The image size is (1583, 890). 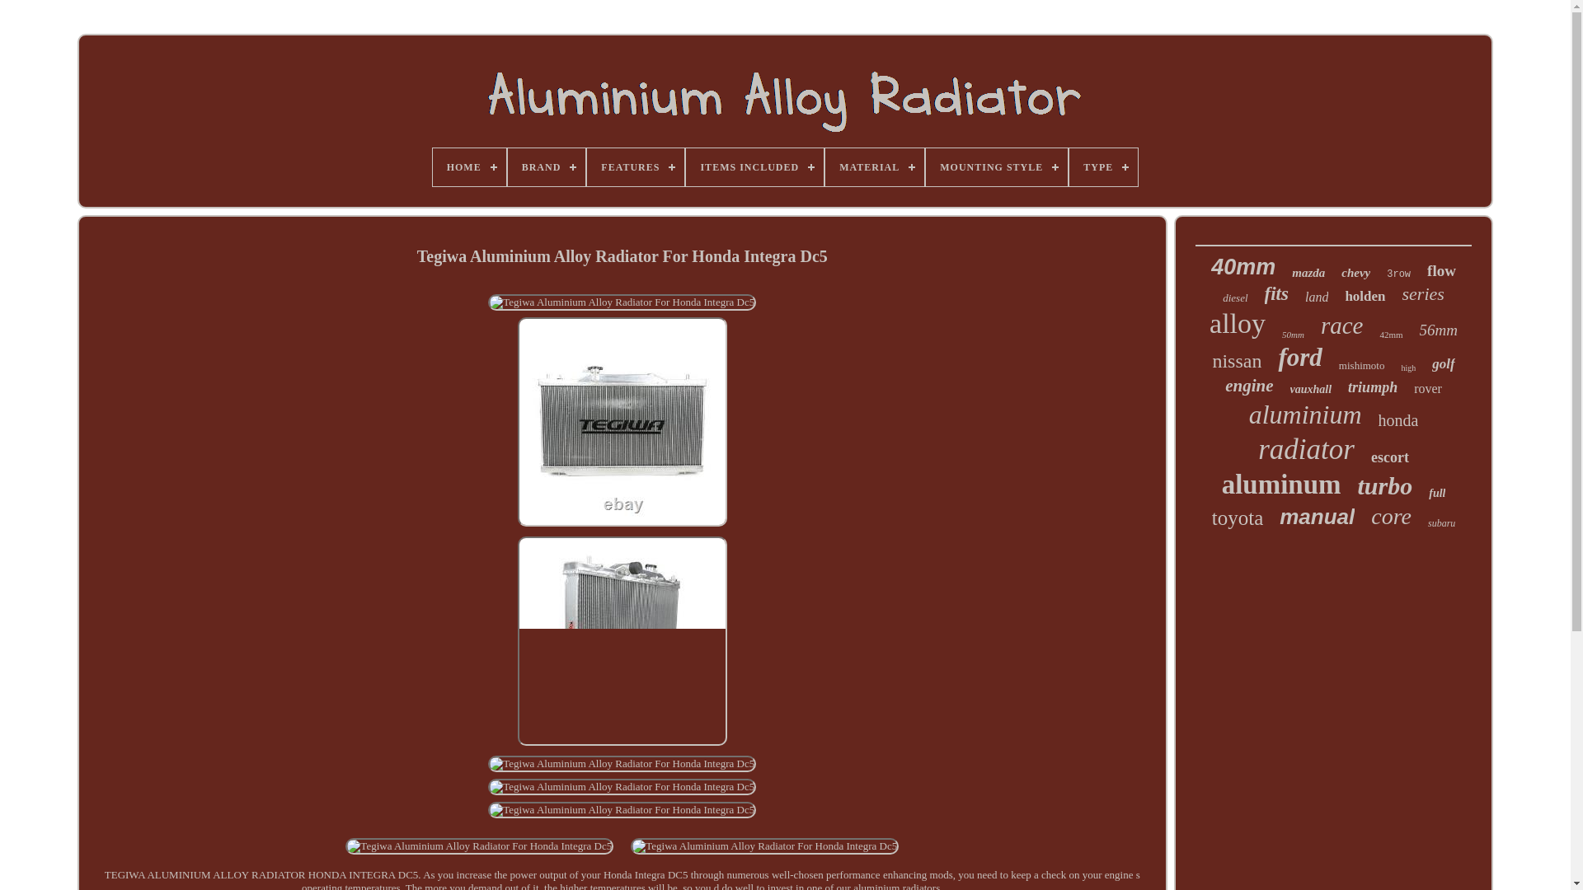 What do you see at coordinates (547, 166) in the screenshot?
I see `BRAND` at bounding box center [547, 166].